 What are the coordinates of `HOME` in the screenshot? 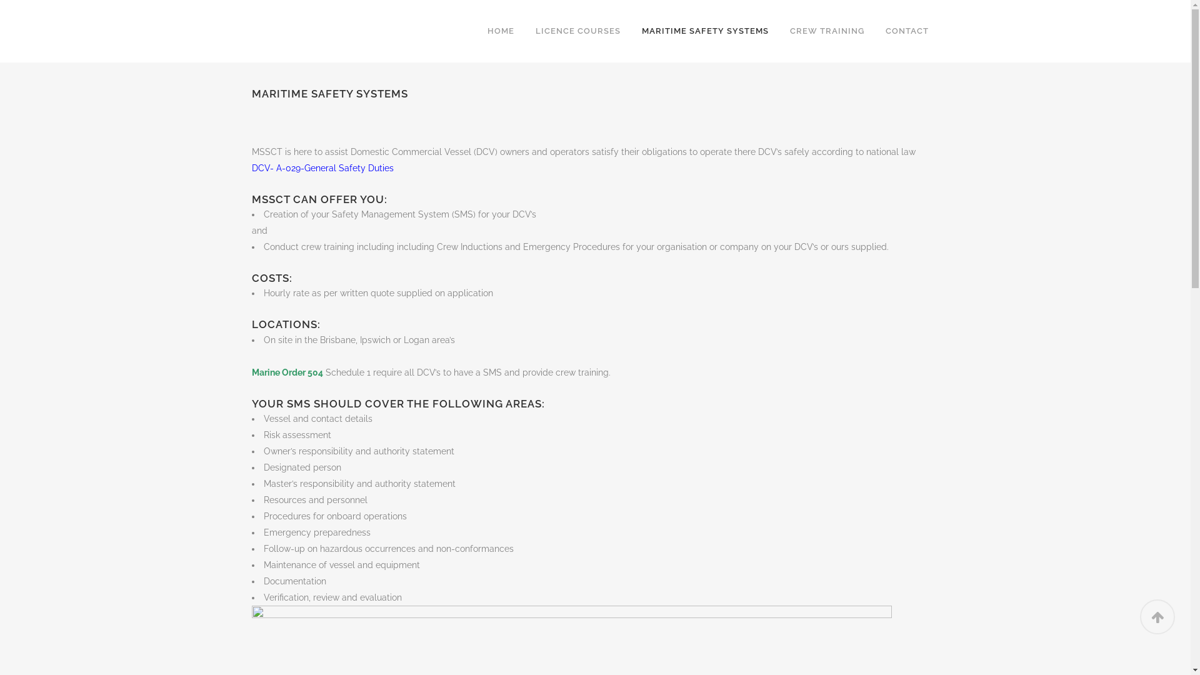 It's located at (500, 31).